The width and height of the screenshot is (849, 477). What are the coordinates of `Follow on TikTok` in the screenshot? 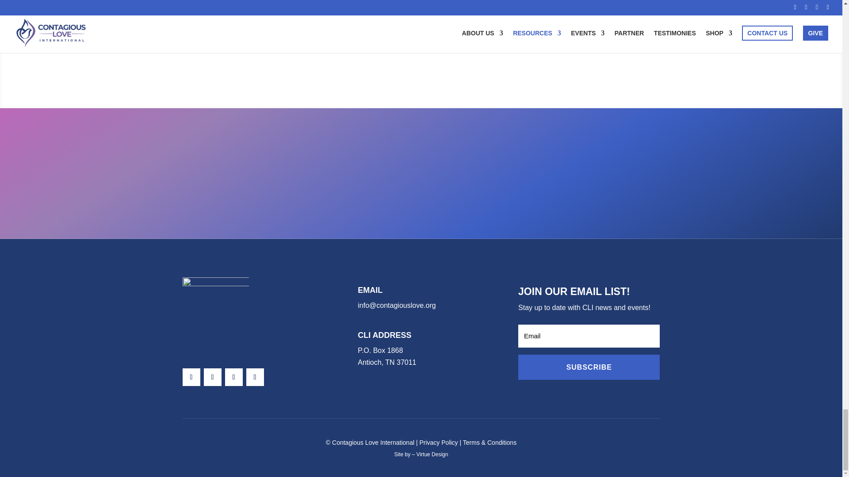 It's located at (255, 377).